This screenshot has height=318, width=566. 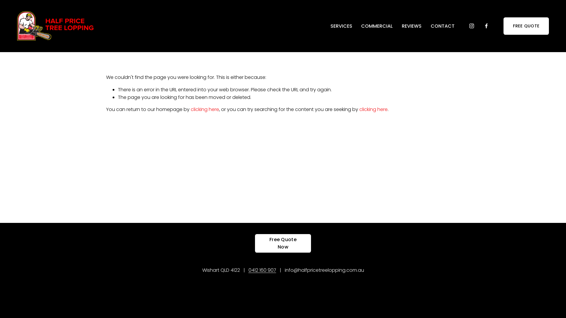 I want to click on COMMERCIAL, so click(x=377, y=26).